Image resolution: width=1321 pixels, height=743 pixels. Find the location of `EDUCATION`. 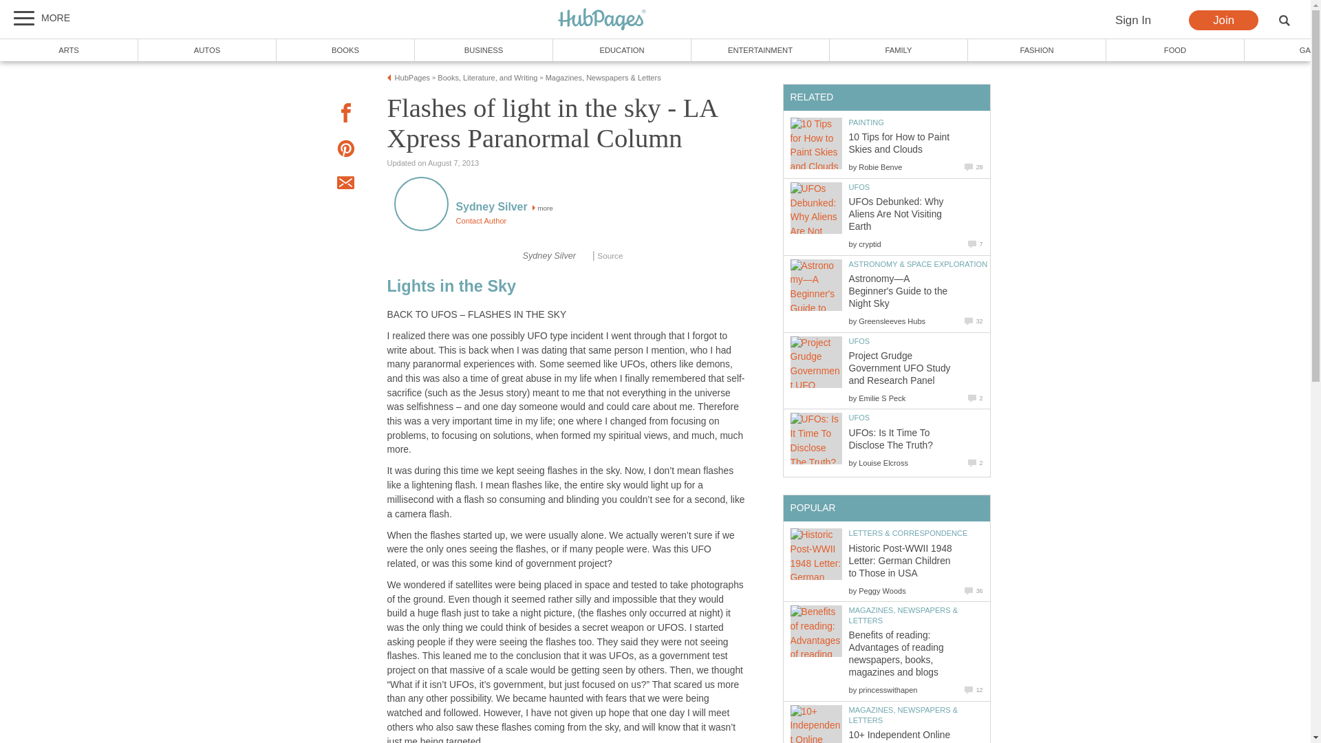

EDUCATION is located at coordinates (622, 50).